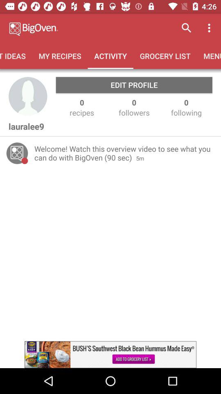 The width and height of the screenshot is (221, 394). Describe the element at coordinates (110, 355) in the screenshot. I see `advertisement page` at that location.